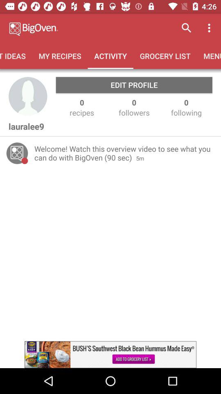 The width and height of the screenshot is (221, 394). Describe the element at coordinates (110, 355) in the screenshot. I see `advertisement page` at that location.